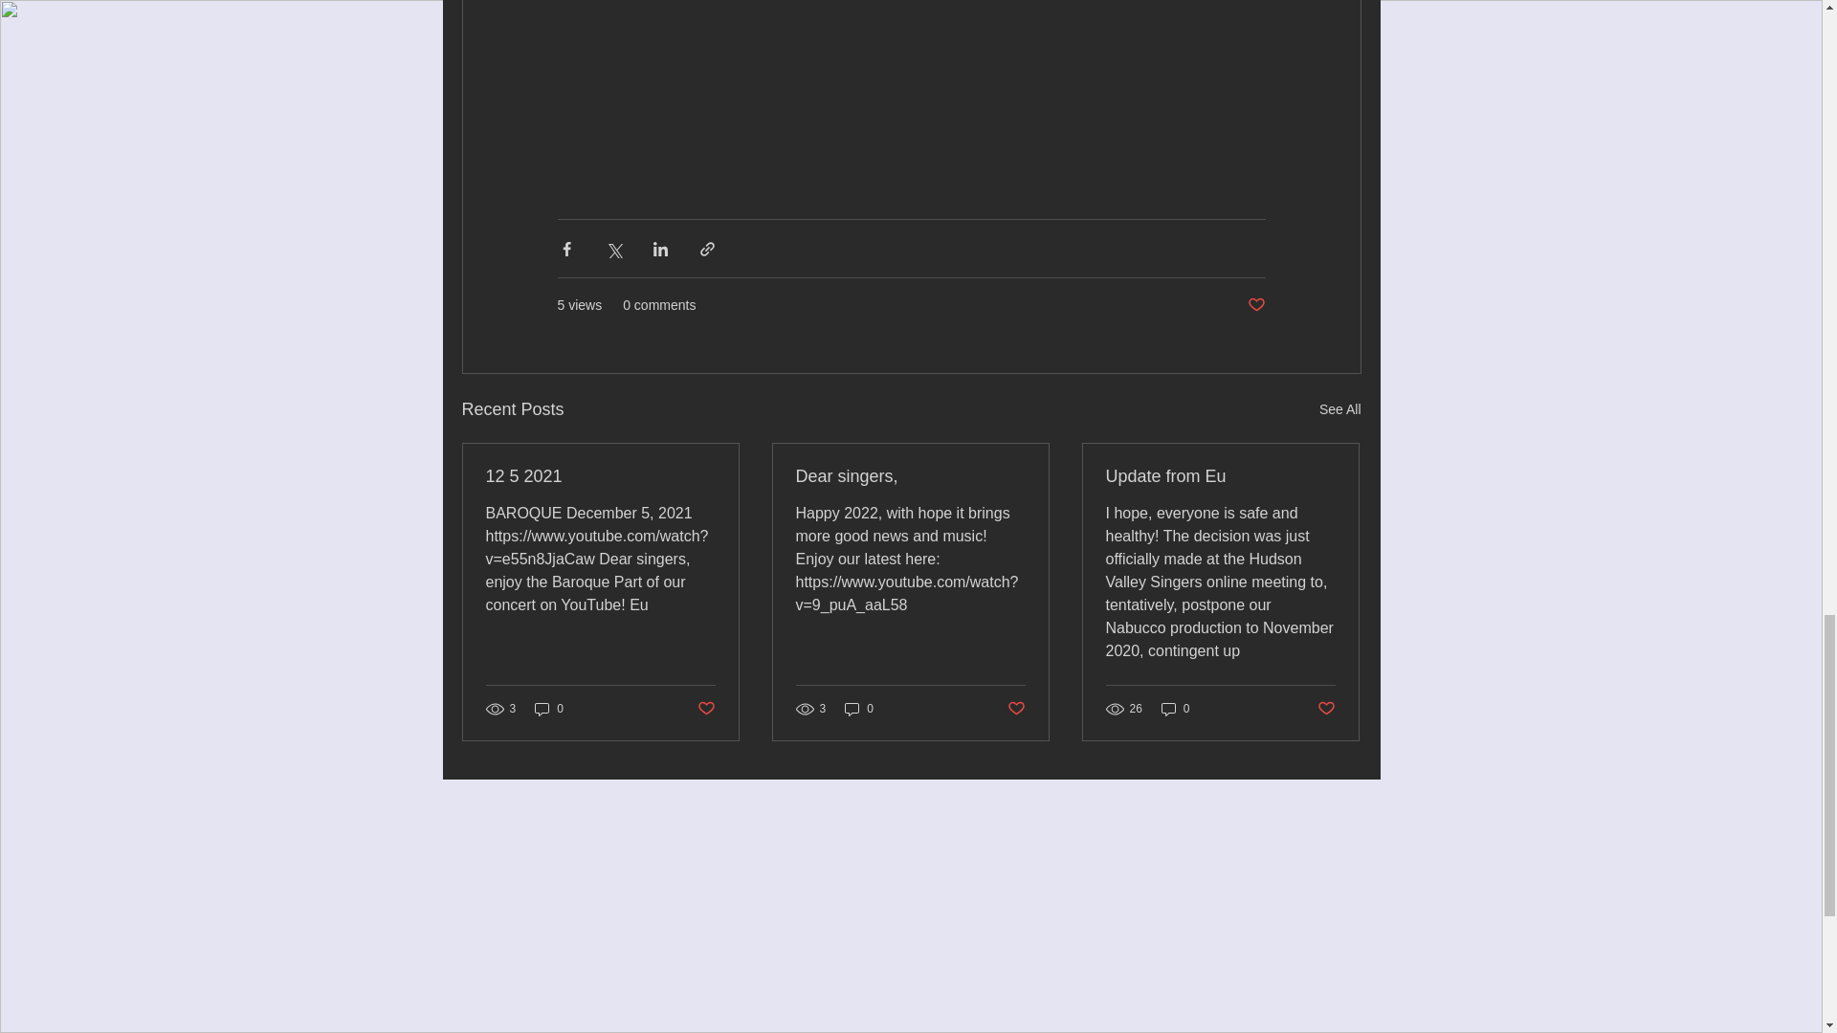 The width and height of the screenshot is (1837, 1033). Describe the element at coordinates (1220, 476) in the screenshot. I see `Update from Eu` at that location.